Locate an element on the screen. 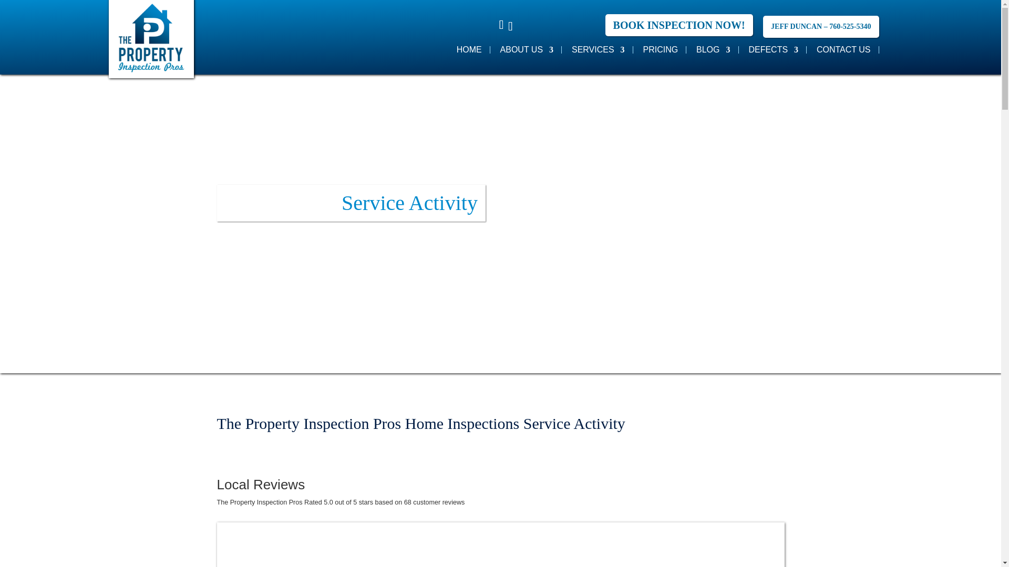  HOME is located at coordinates (469, 49).